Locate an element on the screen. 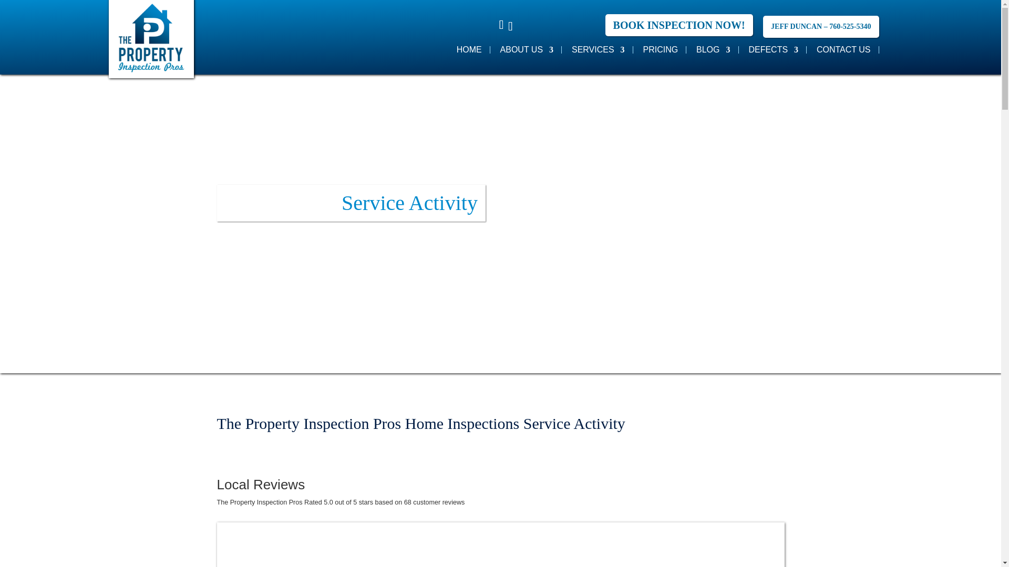  HOME is located at coordinates (469, 49).